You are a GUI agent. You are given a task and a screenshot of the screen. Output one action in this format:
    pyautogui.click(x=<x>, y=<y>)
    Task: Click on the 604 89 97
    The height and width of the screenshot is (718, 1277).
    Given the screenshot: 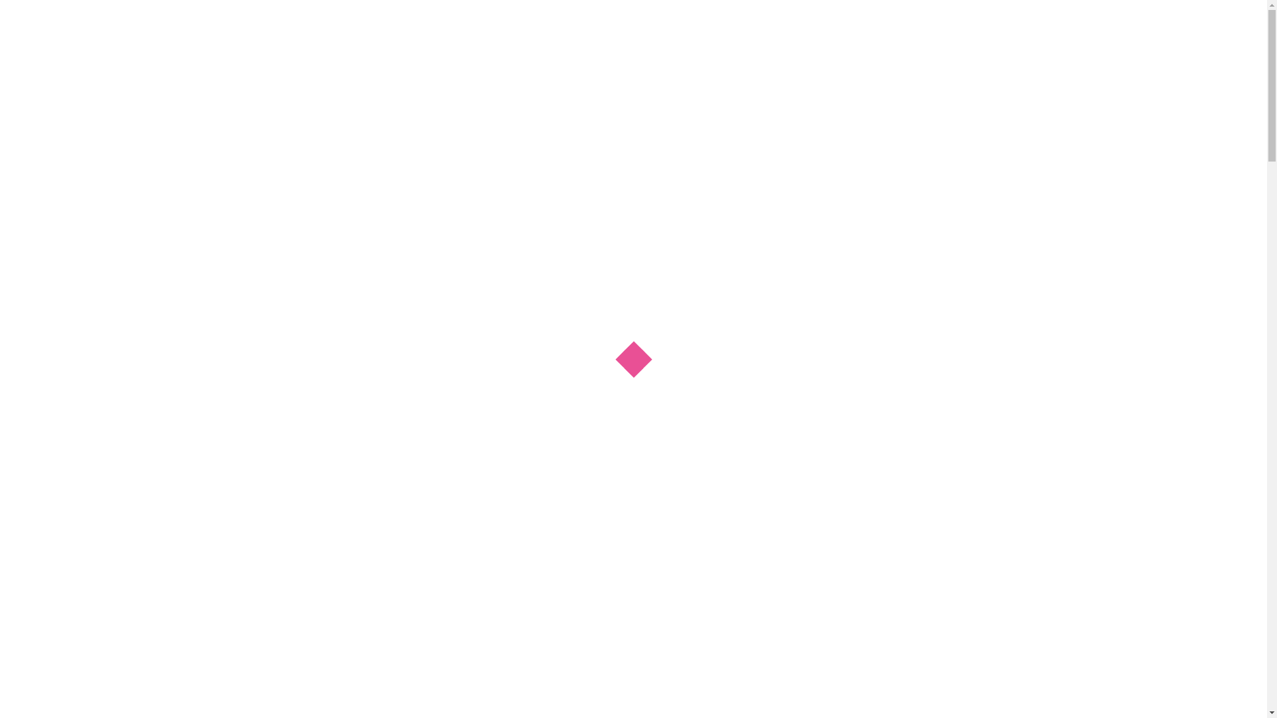 What is the action you would take?
    pyautogui.click(x=928, y=59)
    